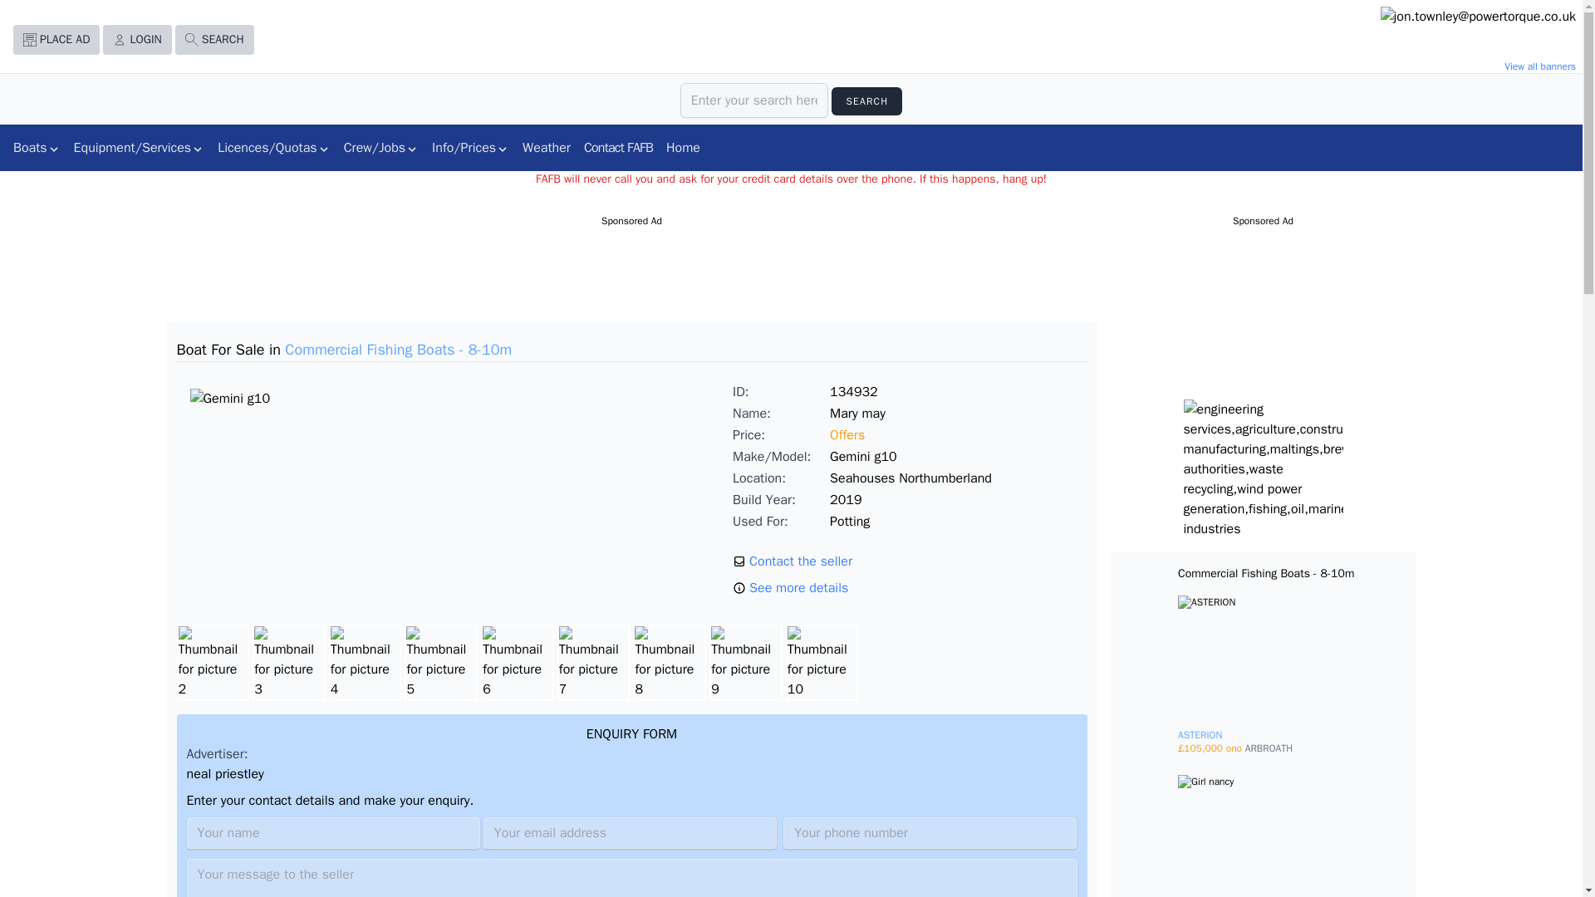 Image resolution: width=1595 pixels, height=897 pixels. Describe the element at coordinates (866, 101) in the screenshot. I see `SEARCH` at that location.